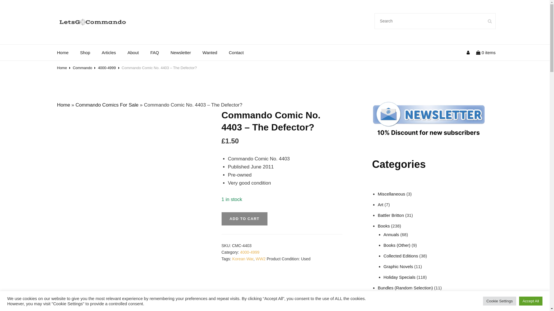 This screenshot has height=311, width=554. Describe the element at coordinates (249, 252) in the screenshot. I see `4000-4999` at that location.